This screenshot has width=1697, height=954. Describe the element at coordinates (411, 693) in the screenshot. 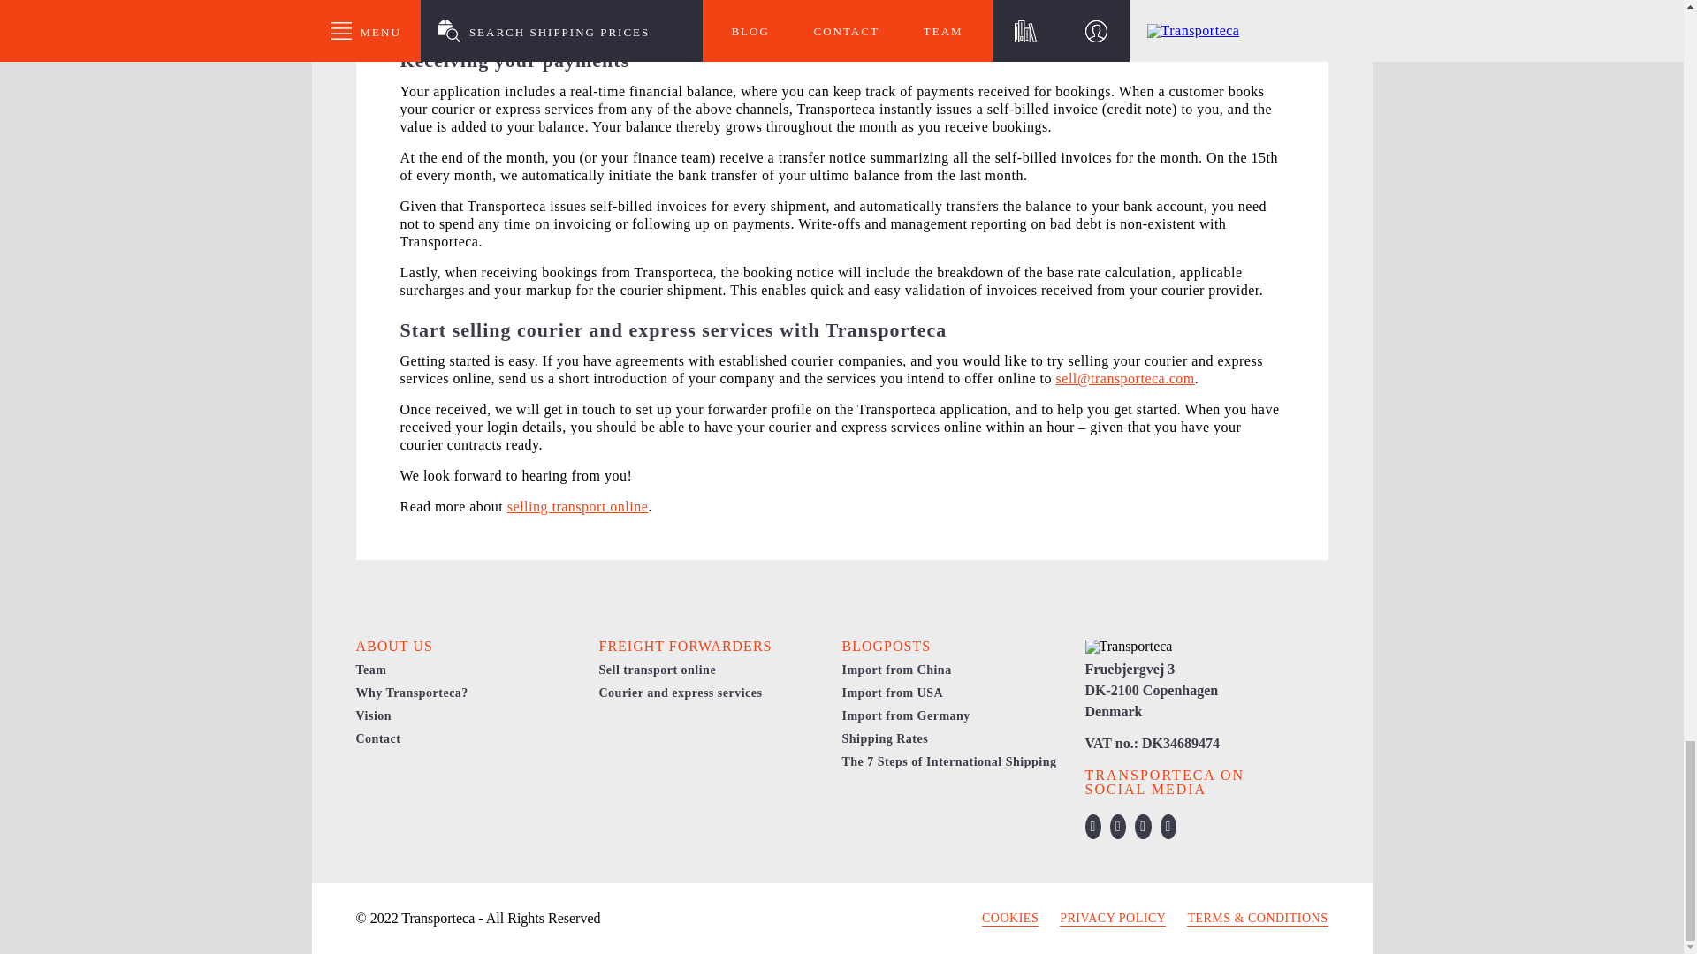

I see `Why Transporteca?` at that location.